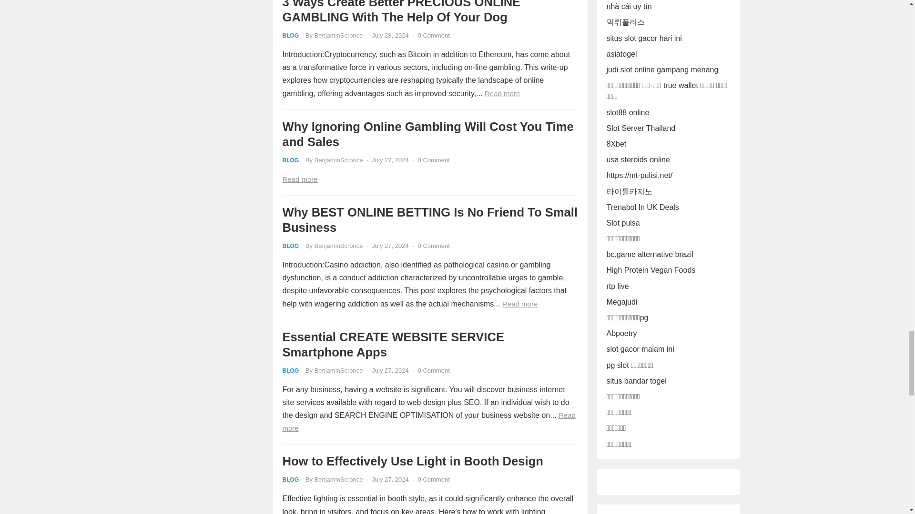 The image size is (915, 514). What do you see at coordinates (428, 422) in the screenshot?
I see `Read more` at bounding box center [428, 422].